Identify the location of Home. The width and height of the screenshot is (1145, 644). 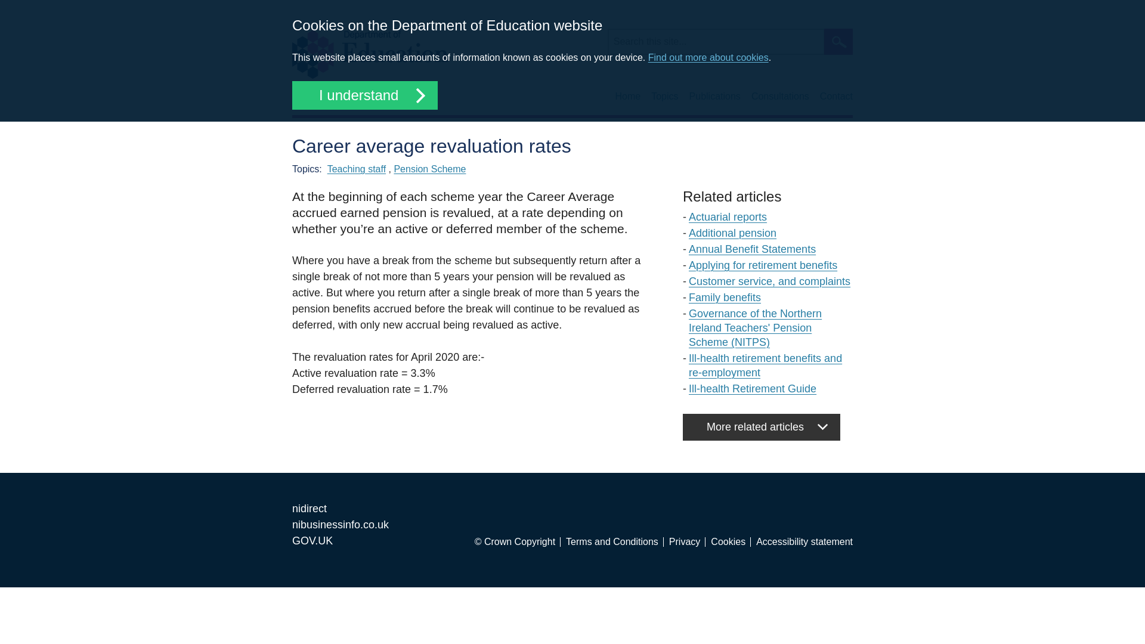
(629, 97).